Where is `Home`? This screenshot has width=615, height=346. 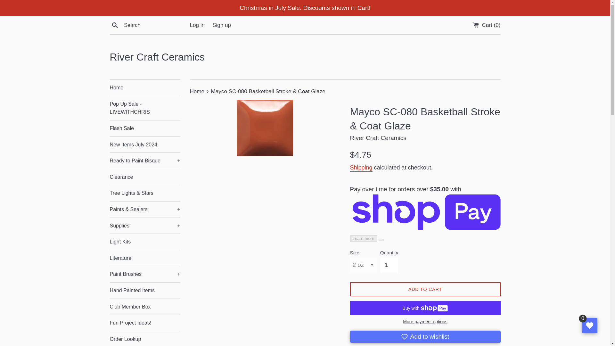 Home is located at coordinates (145, 88).